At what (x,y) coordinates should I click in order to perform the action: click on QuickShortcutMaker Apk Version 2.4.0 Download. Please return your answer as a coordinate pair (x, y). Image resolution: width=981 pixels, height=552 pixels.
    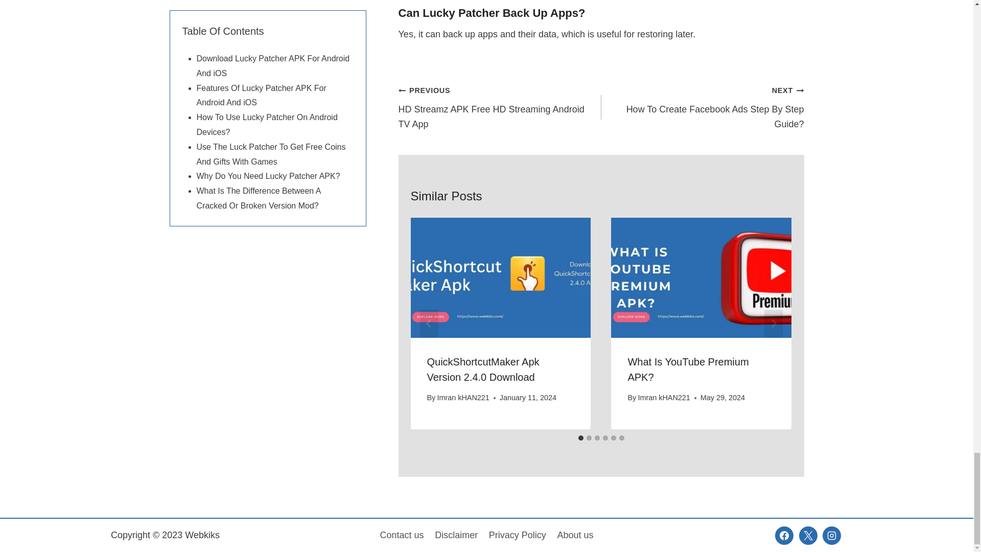
    Looking at the image, I should click on (462, 398).